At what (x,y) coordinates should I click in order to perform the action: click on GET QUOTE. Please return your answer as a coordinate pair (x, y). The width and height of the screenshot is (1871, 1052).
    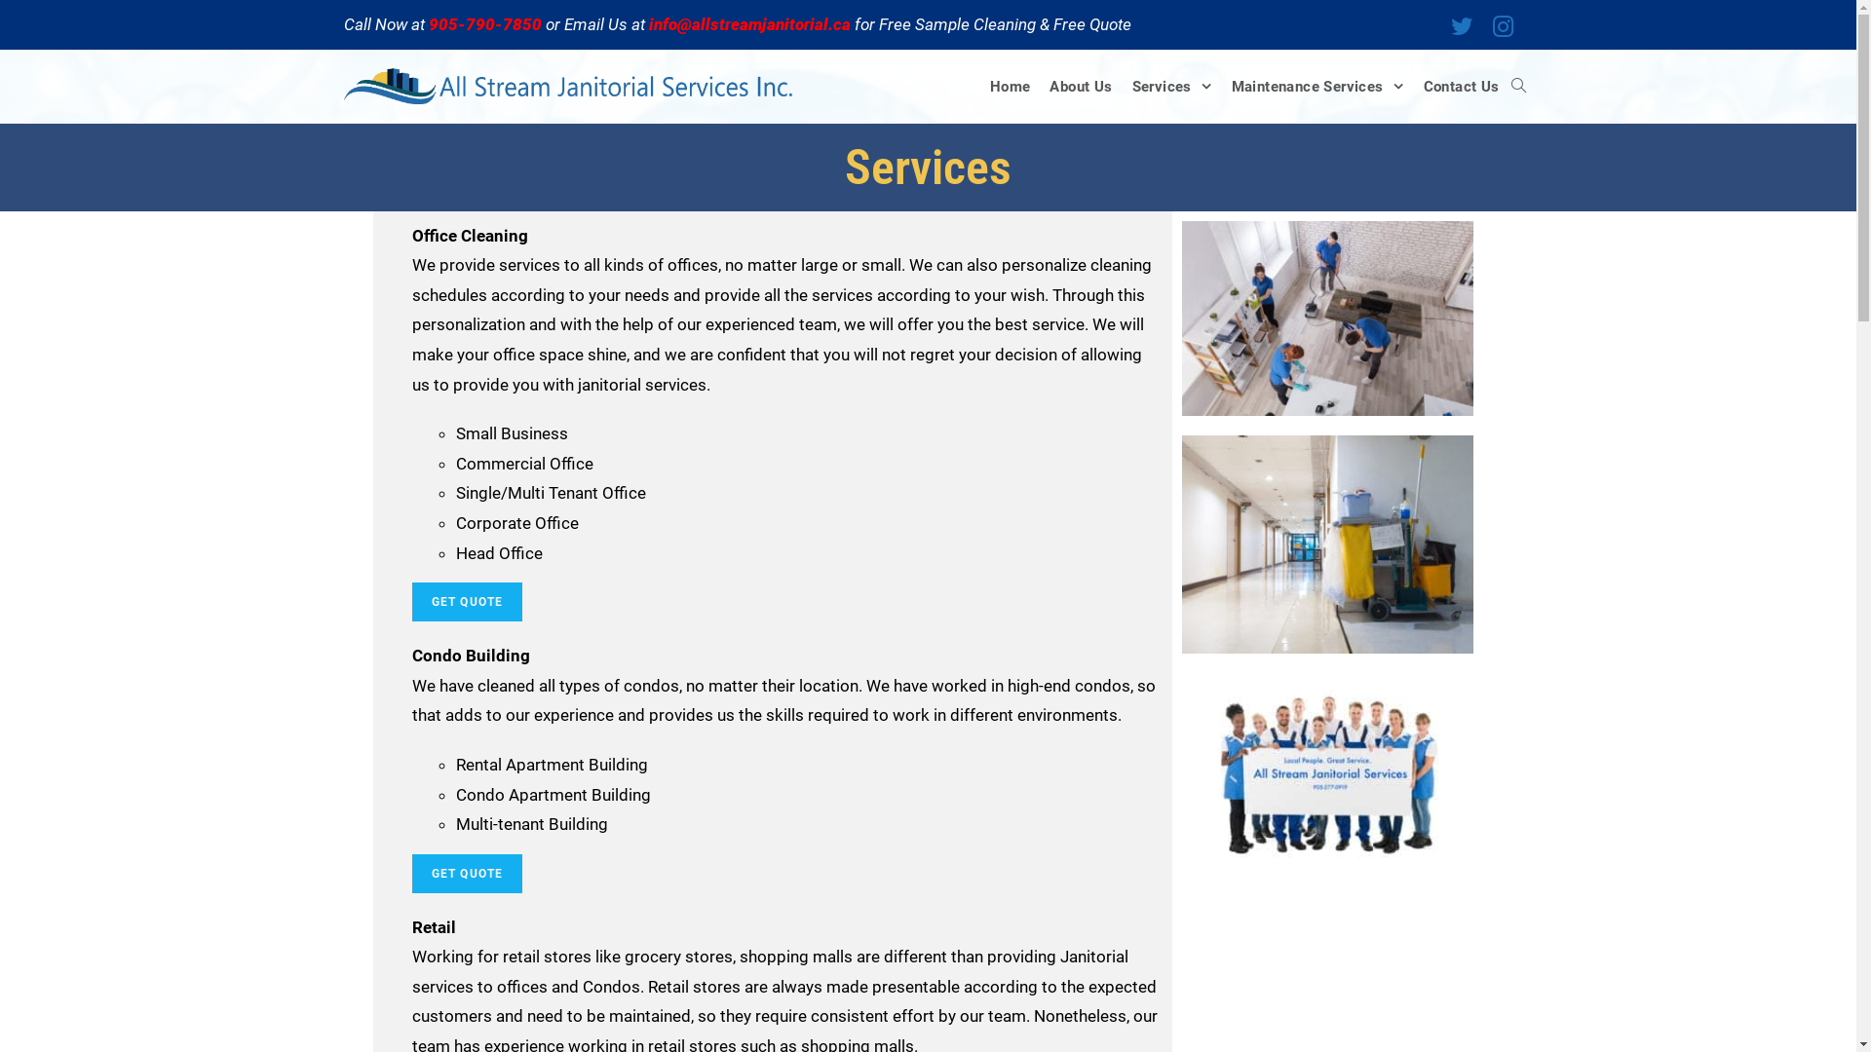
    Looking at the image, I should click on (467, 874).